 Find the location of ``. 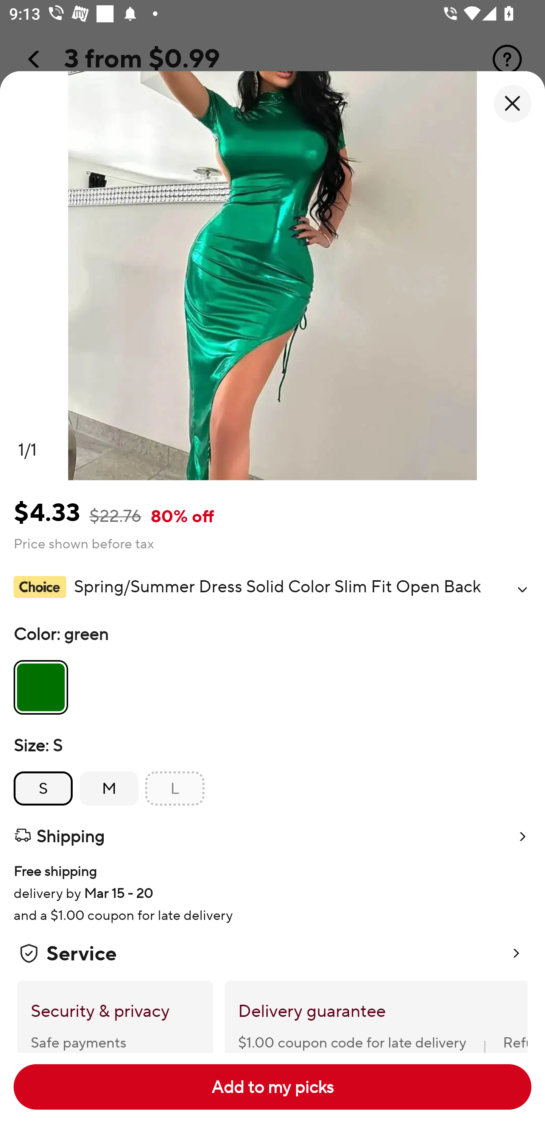

 is located at coordinates (522, 589).